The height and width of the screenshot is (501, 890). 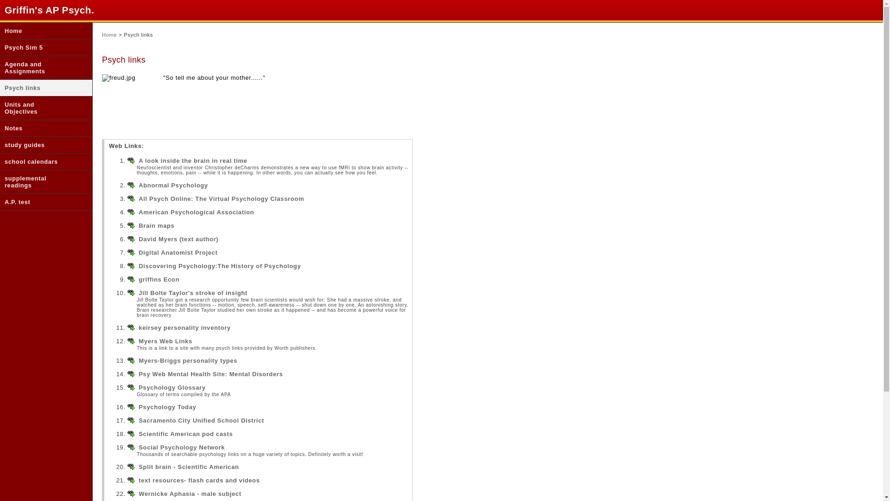 What do you see at coordinates (196, 212) in the screenshot?
I see `American Psychological Association` at bounding box center [196, 212].